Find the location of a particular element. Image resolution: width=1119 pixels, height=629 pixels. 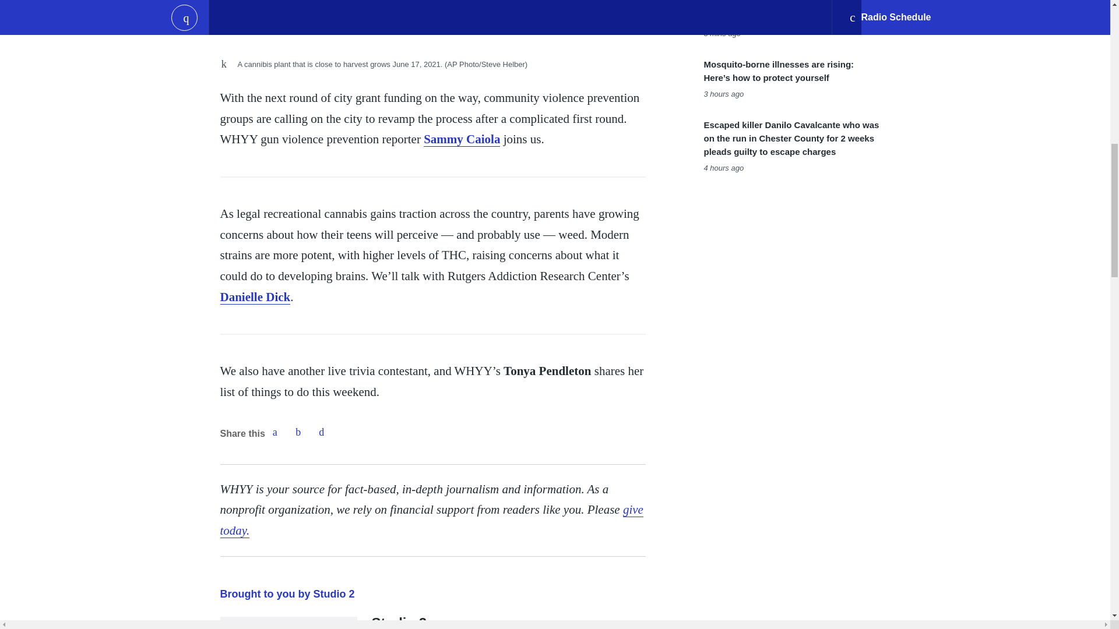

Twitter is located at coordinates (298, 432).